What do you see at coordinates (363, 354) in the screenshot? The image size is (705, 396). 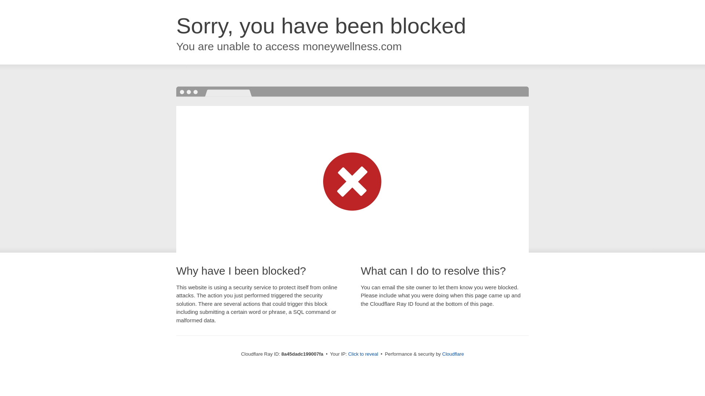 I see `Click to reveal` at bounding box center [363, 354].